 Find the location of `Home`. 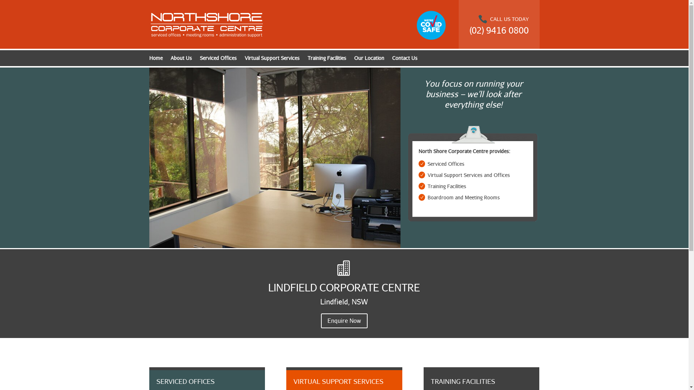

Home is located at coordinates (155, 60).